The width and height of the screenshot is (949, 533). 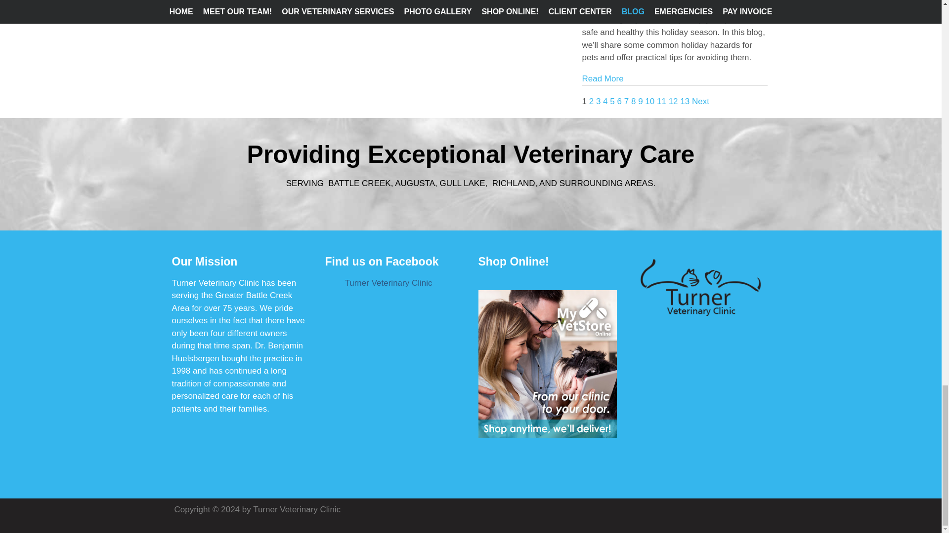 I want to click on 11, so click(x=661, y=101).